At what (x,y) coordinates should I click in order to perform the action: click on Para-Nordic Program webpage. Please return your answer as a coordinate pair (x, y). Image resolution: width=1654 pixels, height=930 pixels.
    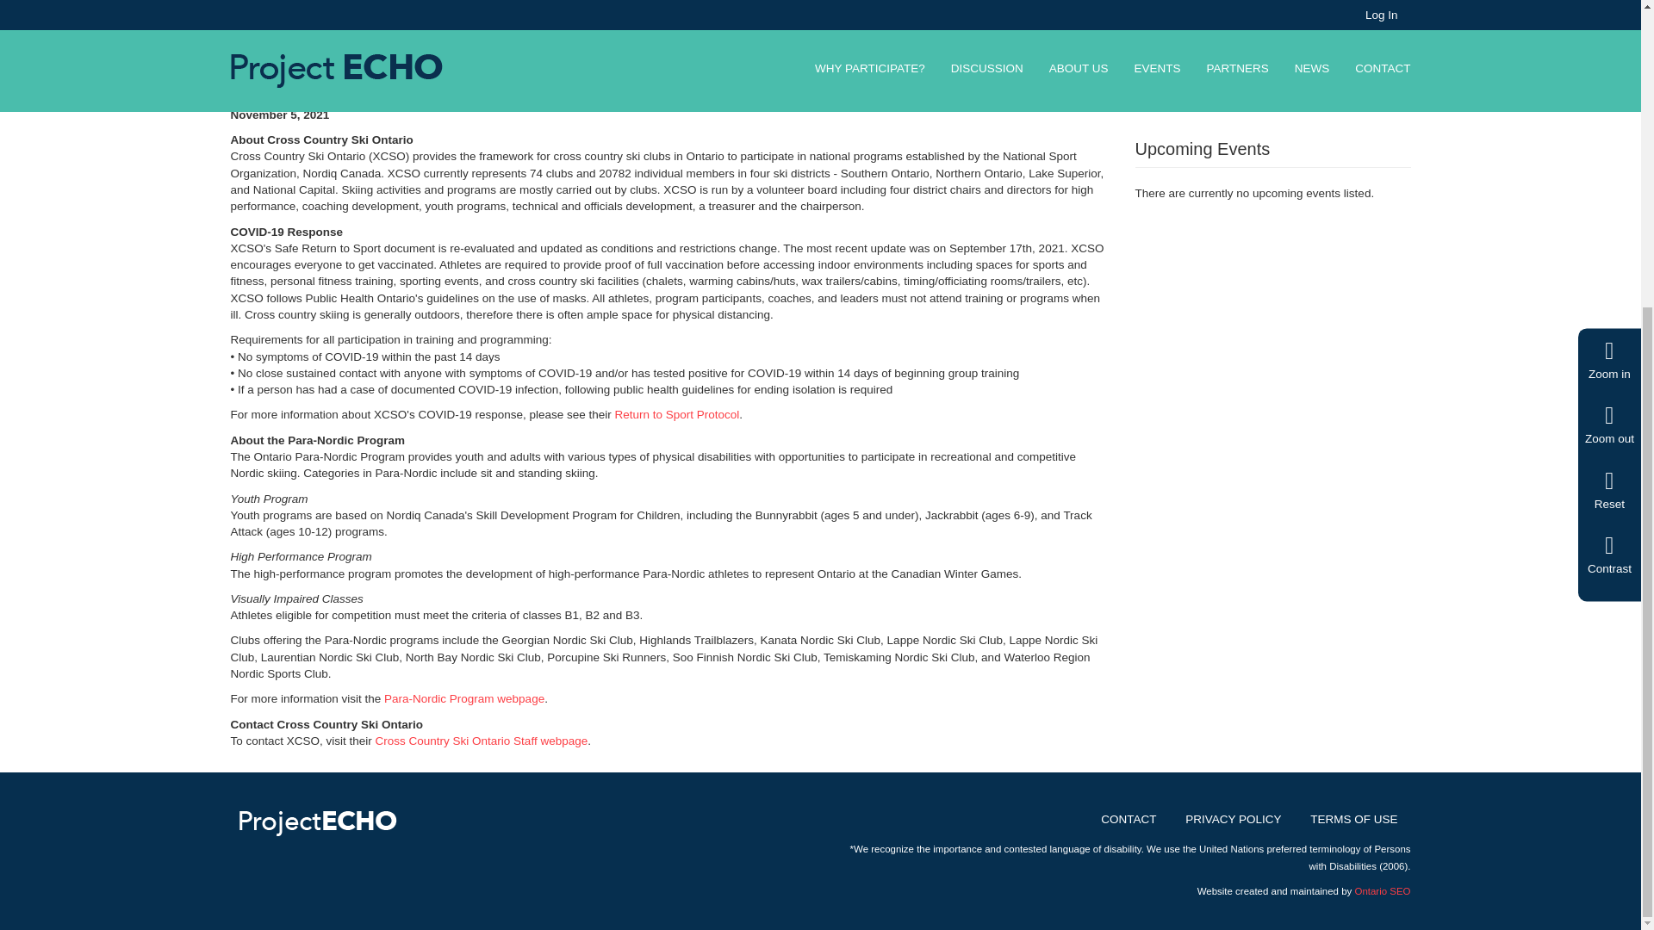
    Looking at the image, I should click on (463, 697).